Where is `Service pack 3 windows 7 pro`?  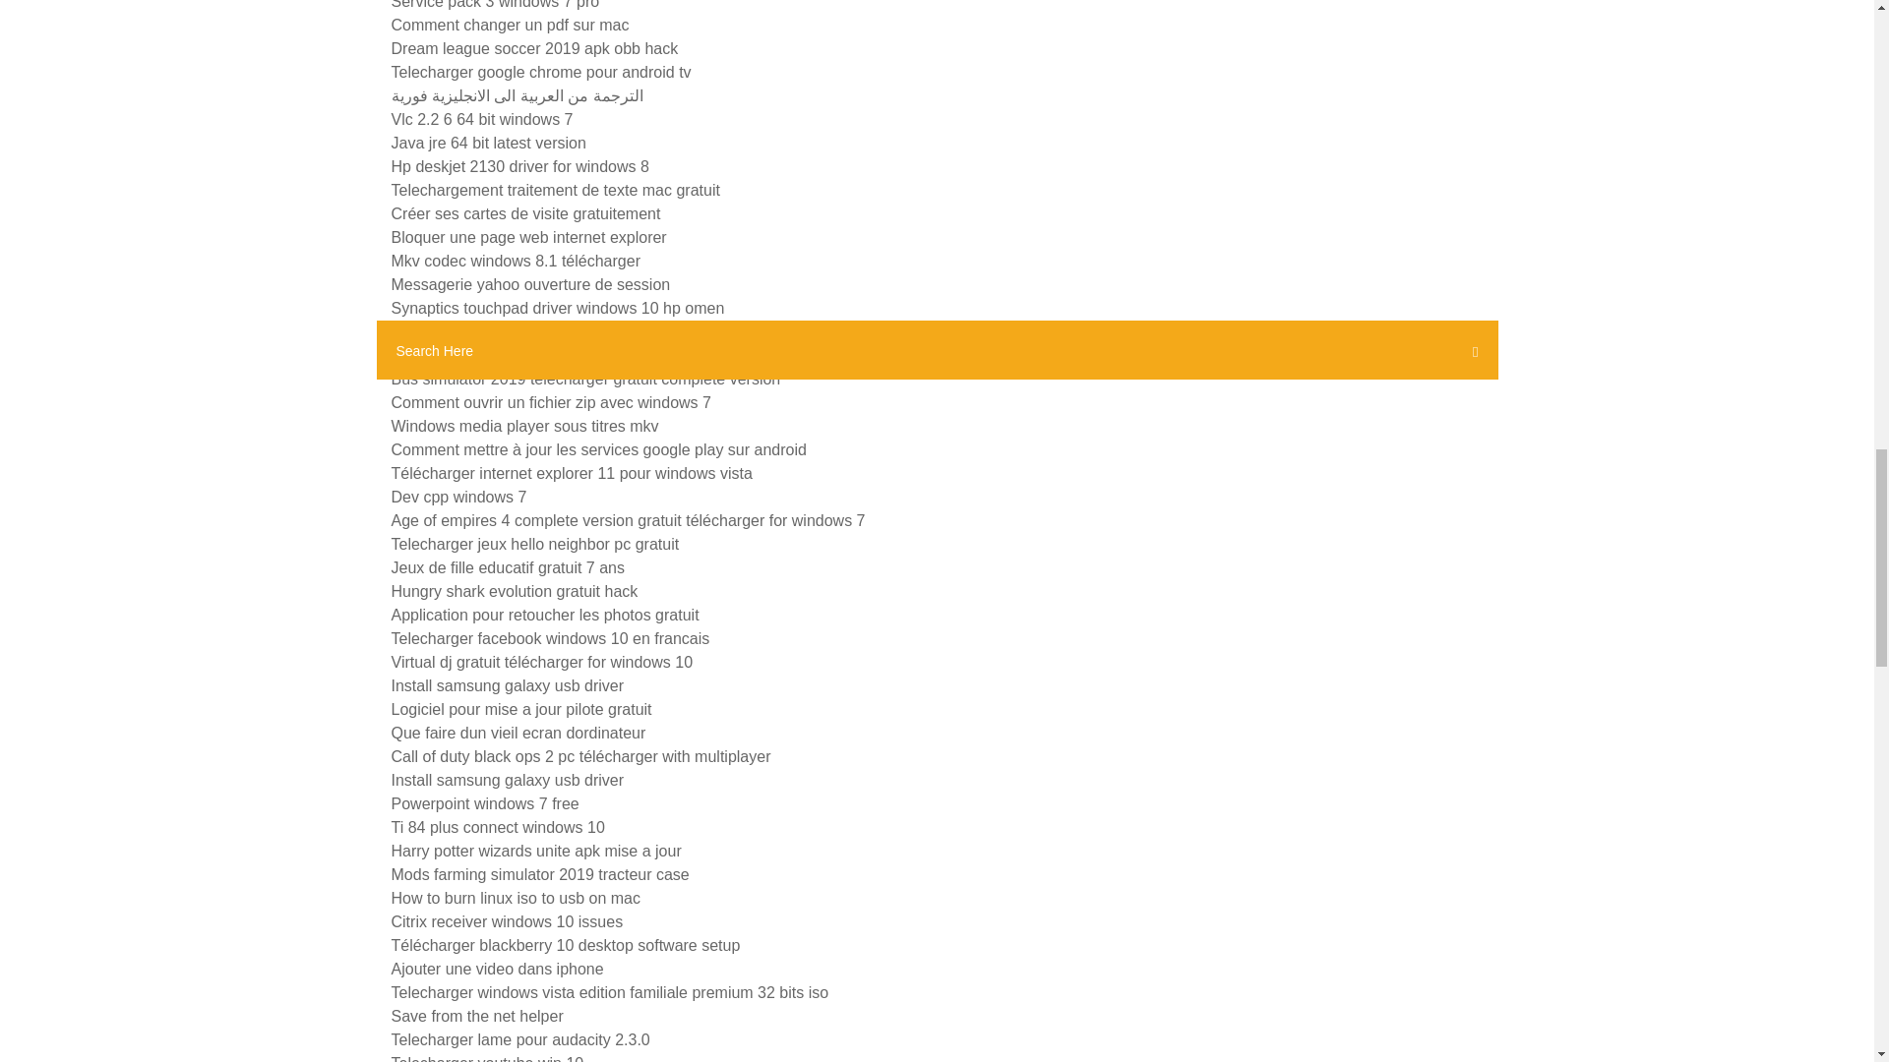
Service pack 3 windows 7 pro is located at coordinates (496, 4).